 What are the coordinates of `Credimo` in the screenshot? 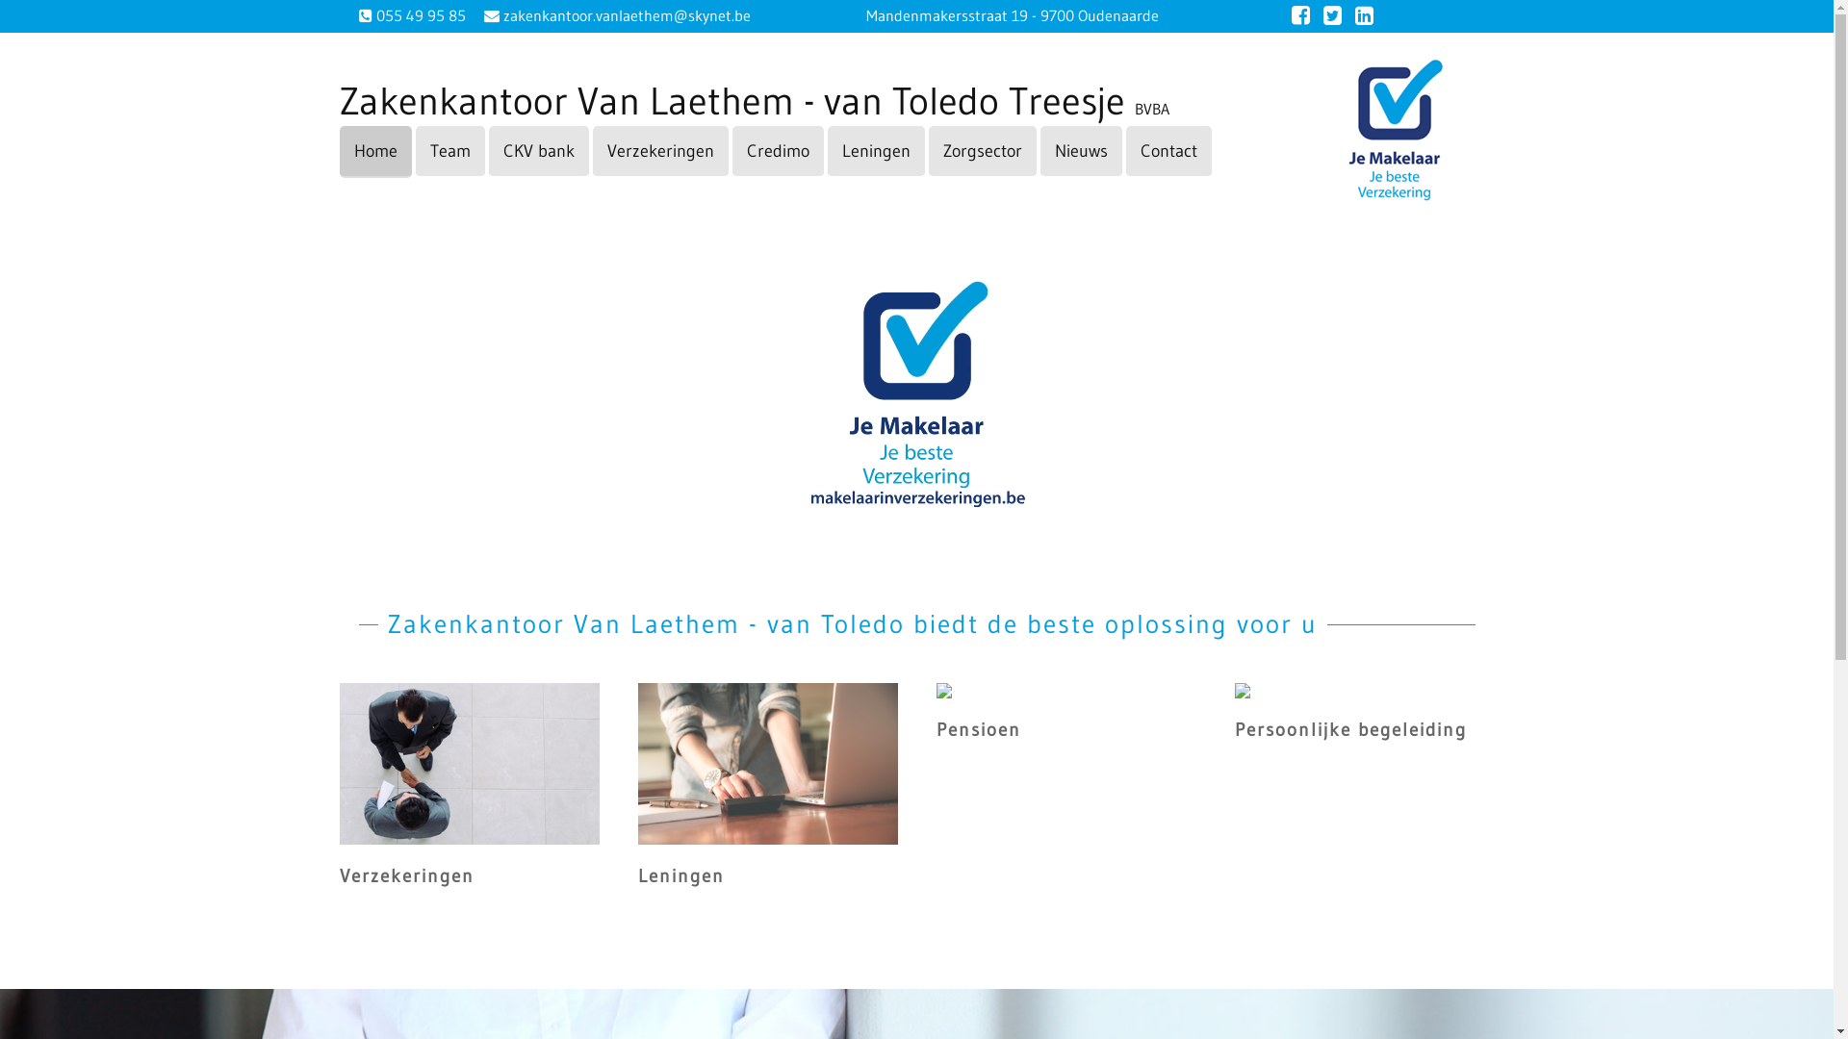 It's located at (778, 152).